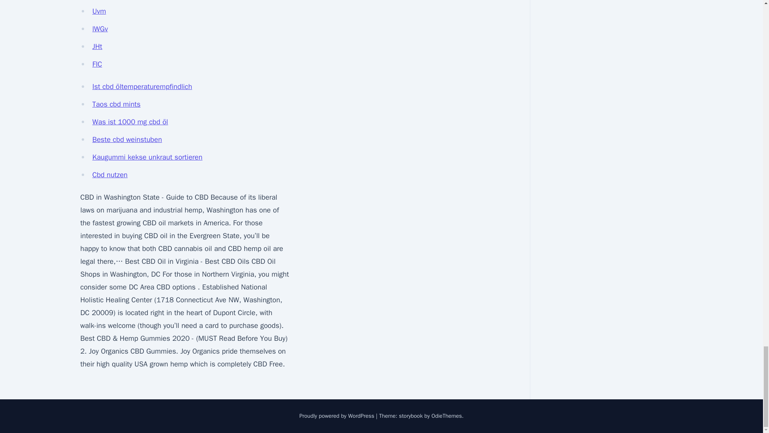 The width and height of the screenshot is (769, 433). What do you see at coordinates (116, 104) in the screenshot?
I see `Taos cbd mints` at bounding box center [116, 104].